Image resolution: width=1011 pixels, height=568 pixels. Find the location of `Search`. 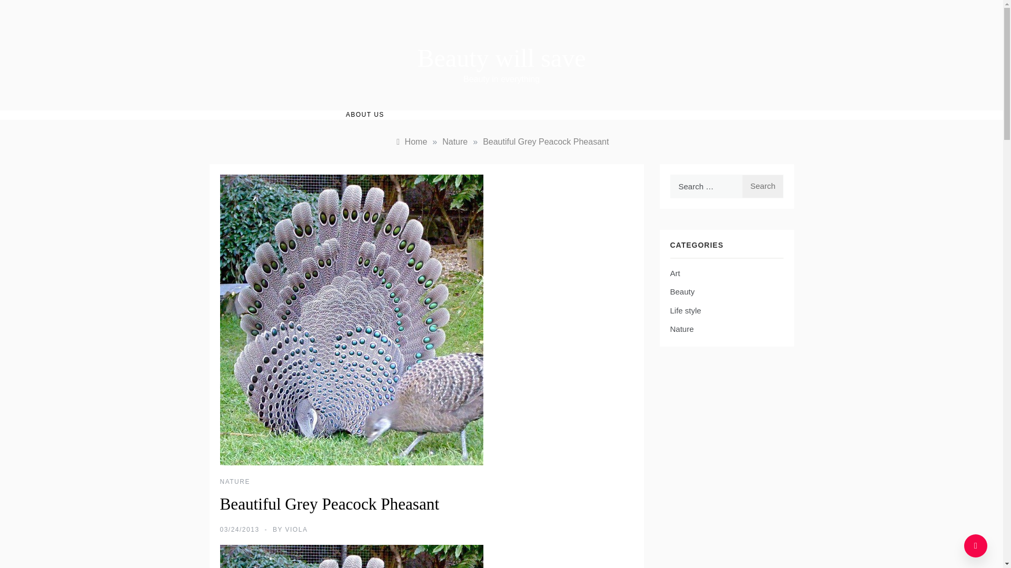

Search is located at coordinates (762, 186).